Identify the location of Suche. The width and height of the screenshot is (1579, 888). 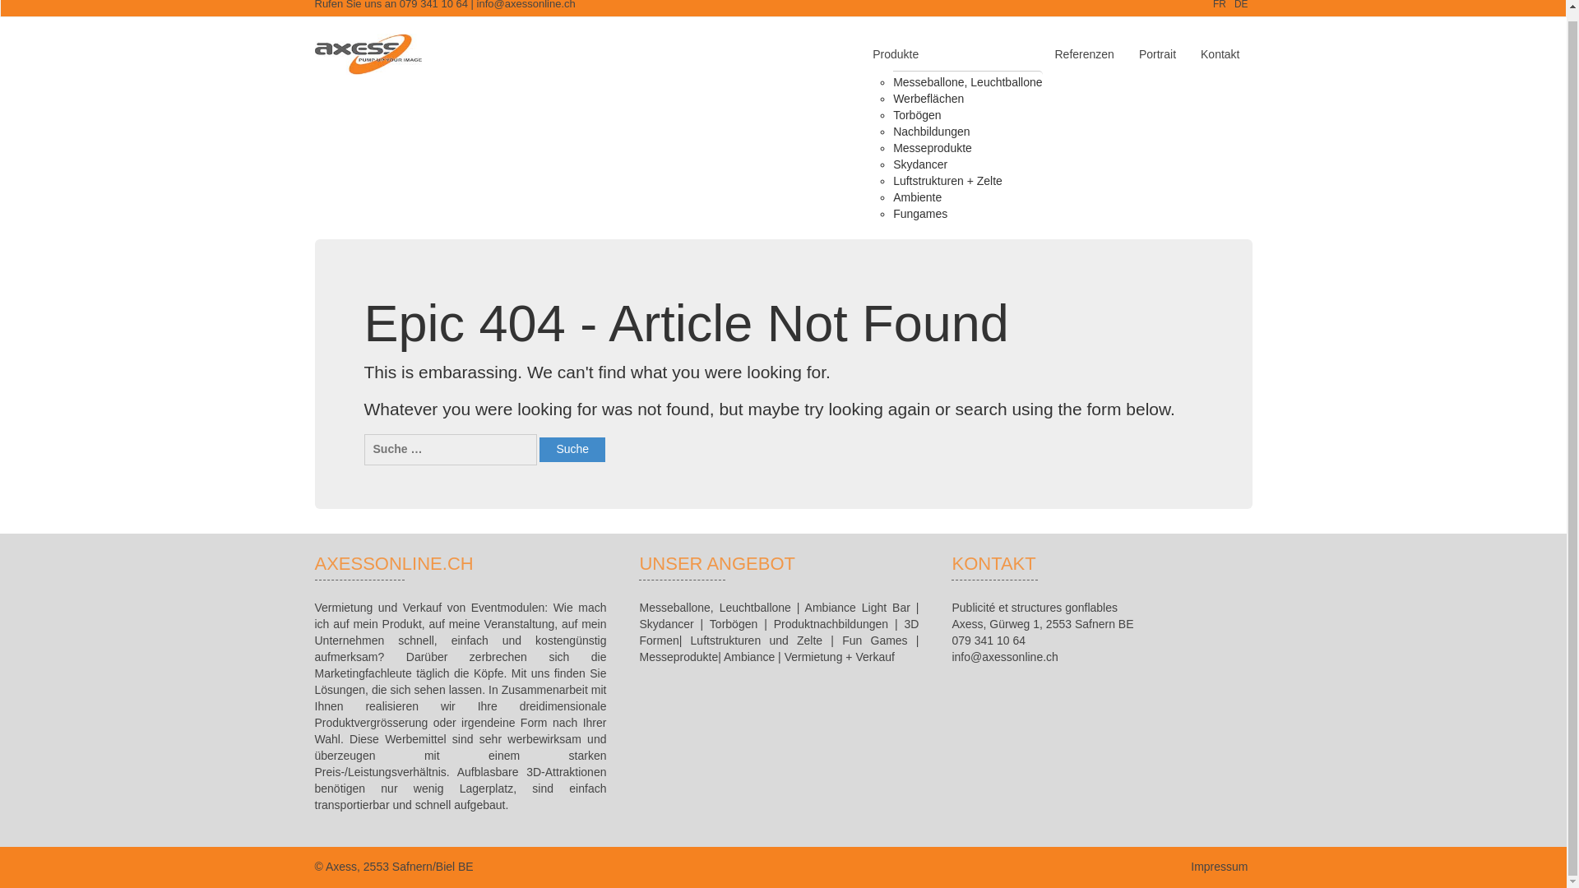
(572, 449).